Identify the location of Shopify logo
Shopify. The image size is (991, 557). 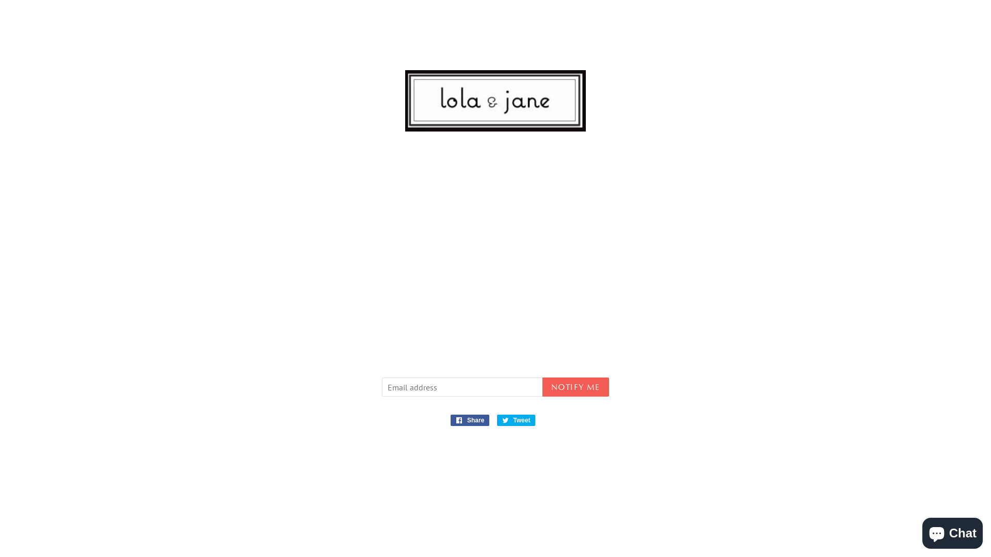
(544, 535).